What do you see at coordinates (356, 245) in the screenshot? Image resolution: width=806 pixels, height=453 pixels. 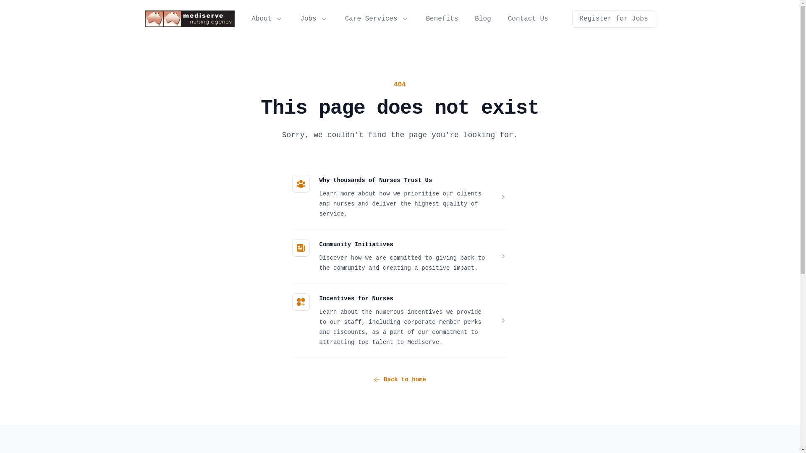 I see `Community Initiatives` at bounding box center [356, 245].